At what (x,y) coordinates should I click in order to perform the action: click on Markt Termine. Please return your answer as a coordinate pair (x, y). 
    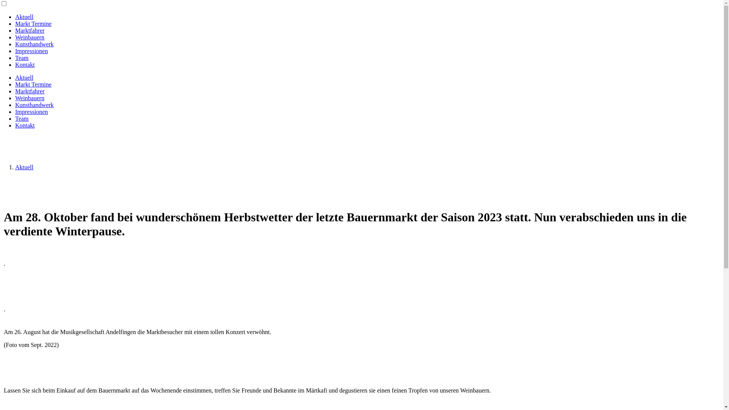
    Looking at the image, I should click on (33, 24).